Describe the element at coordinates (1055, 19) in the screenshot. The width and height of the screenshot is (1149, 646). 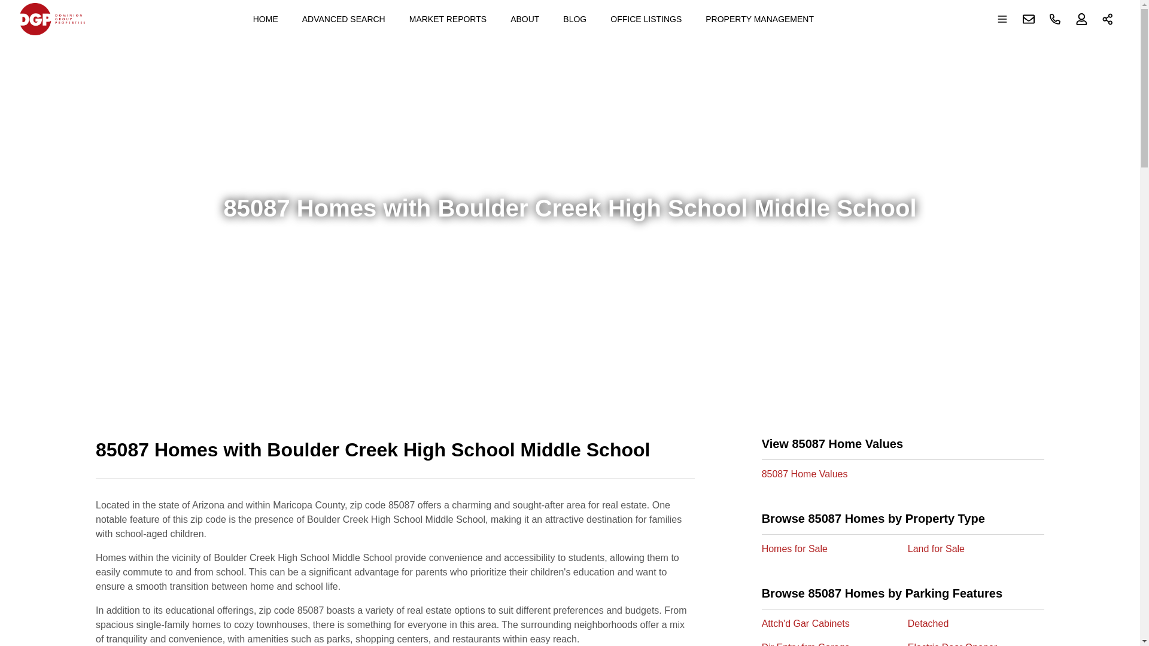
I see `Phone number` at that location.